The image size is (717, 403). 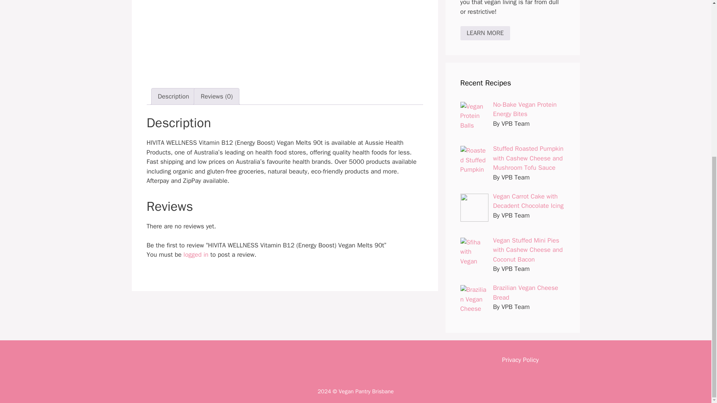 I want to click on No-Bake Vegan Protein Energy Bites, so click(x=524, y=110).